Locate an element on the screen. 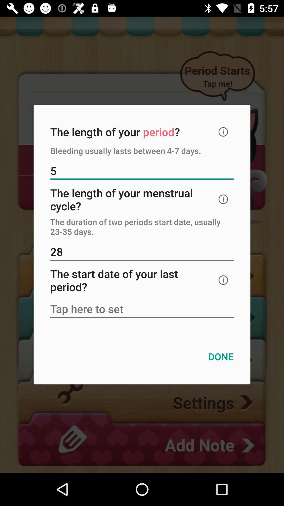  turn off icon above the the start date is located at coordinates (142, 252).